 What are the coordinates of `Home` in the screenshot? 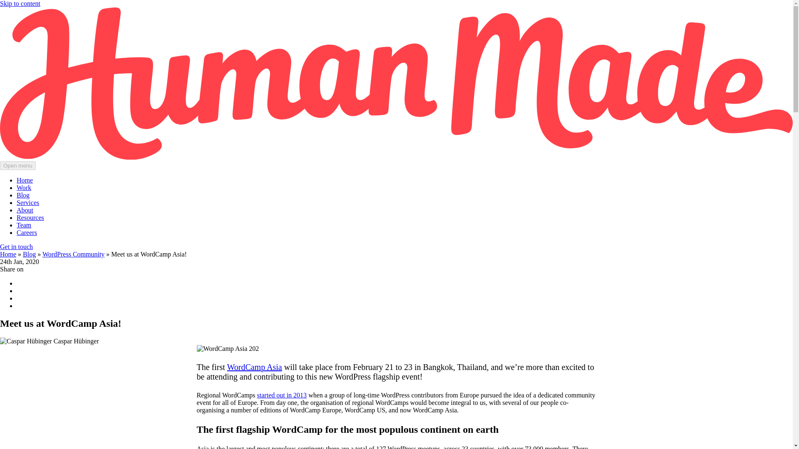 It's located at (25, 180).